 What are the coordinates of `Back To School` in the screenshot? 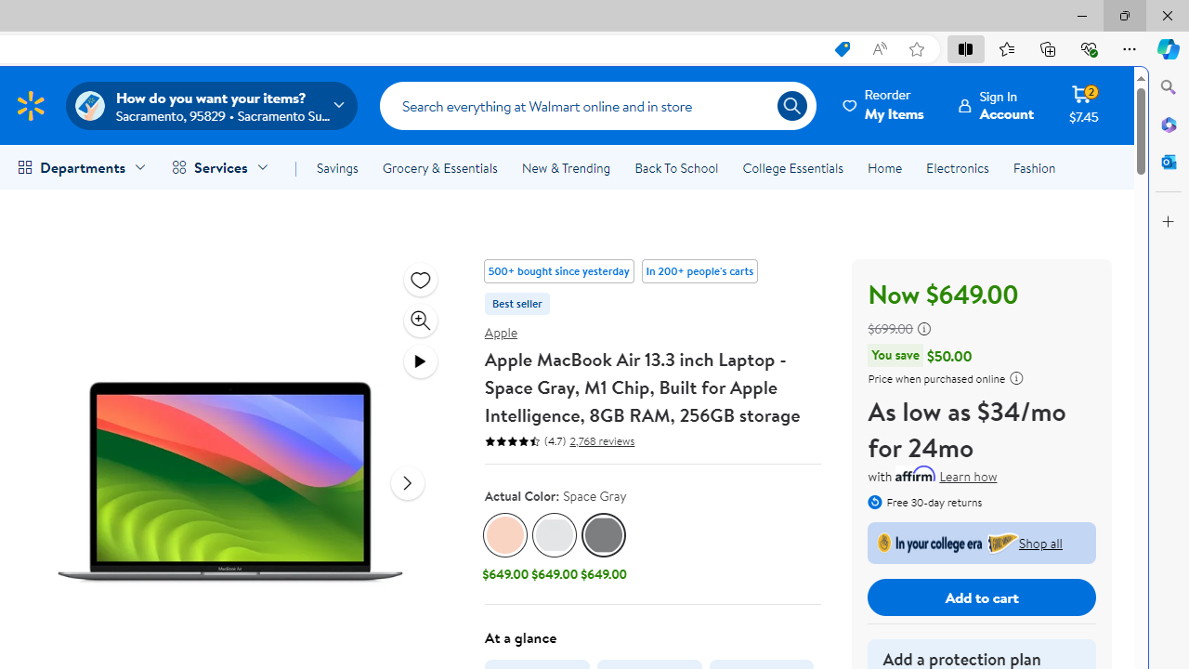 It's located at (676, 167).